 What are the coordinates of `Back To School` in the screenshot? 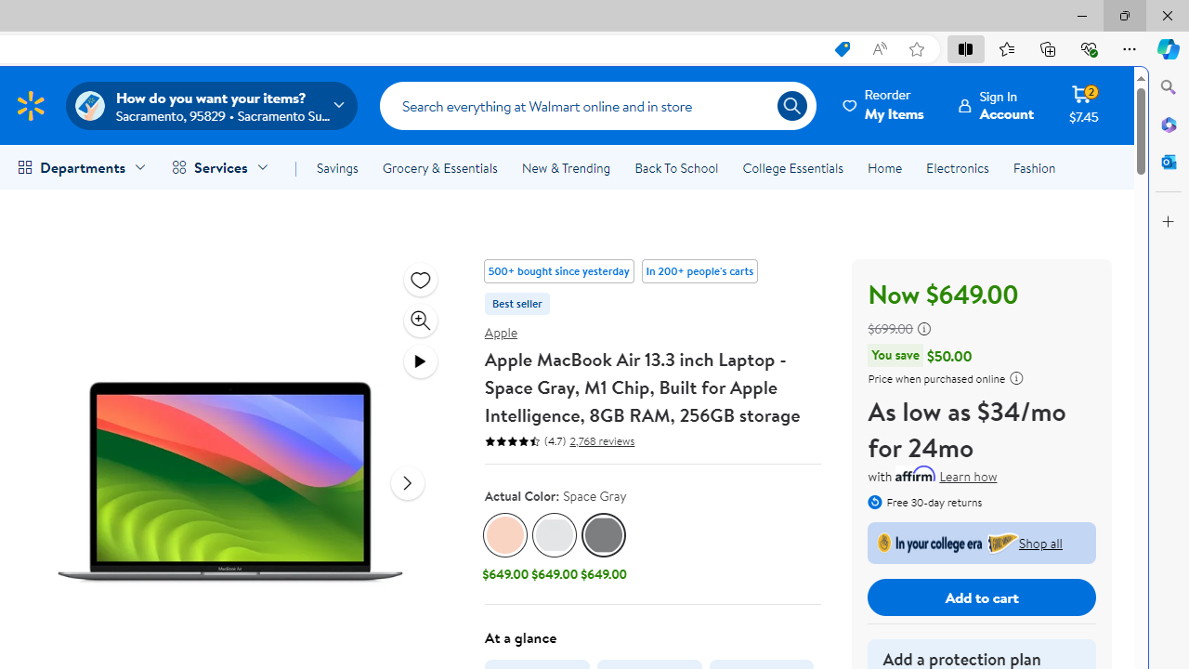 It's located at (676, 167).